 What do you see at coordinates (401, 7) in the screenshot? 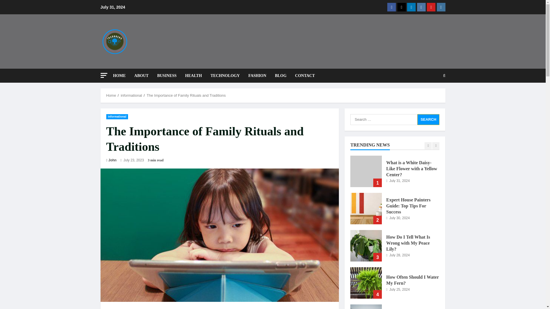
I see `Twitter` at bounding box center [401, 7].